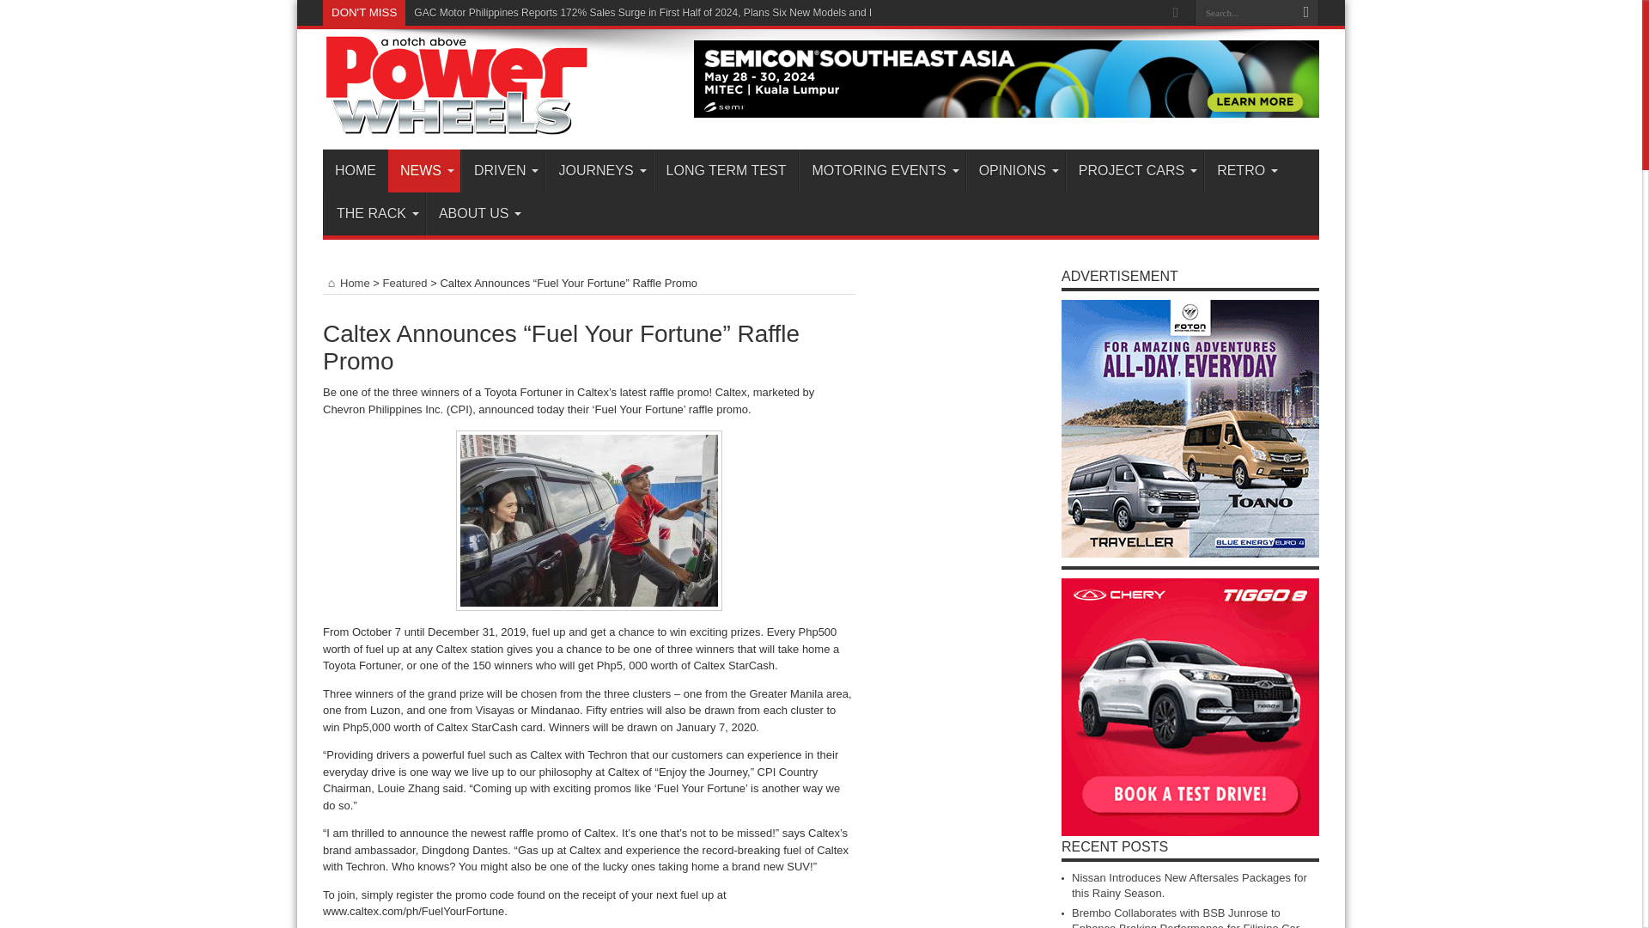  Describe the element at coordinates (356, 170) in the screenshot. I see `HOME` at that location.